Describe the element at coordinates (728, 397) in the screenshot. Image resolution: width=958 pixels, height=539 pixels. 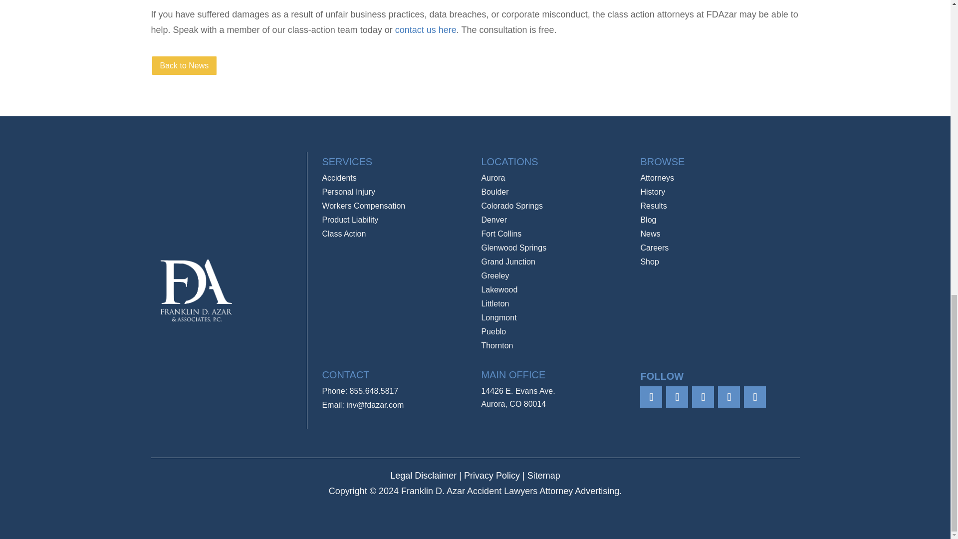
I see `Follow on LinkedIn` at that location.